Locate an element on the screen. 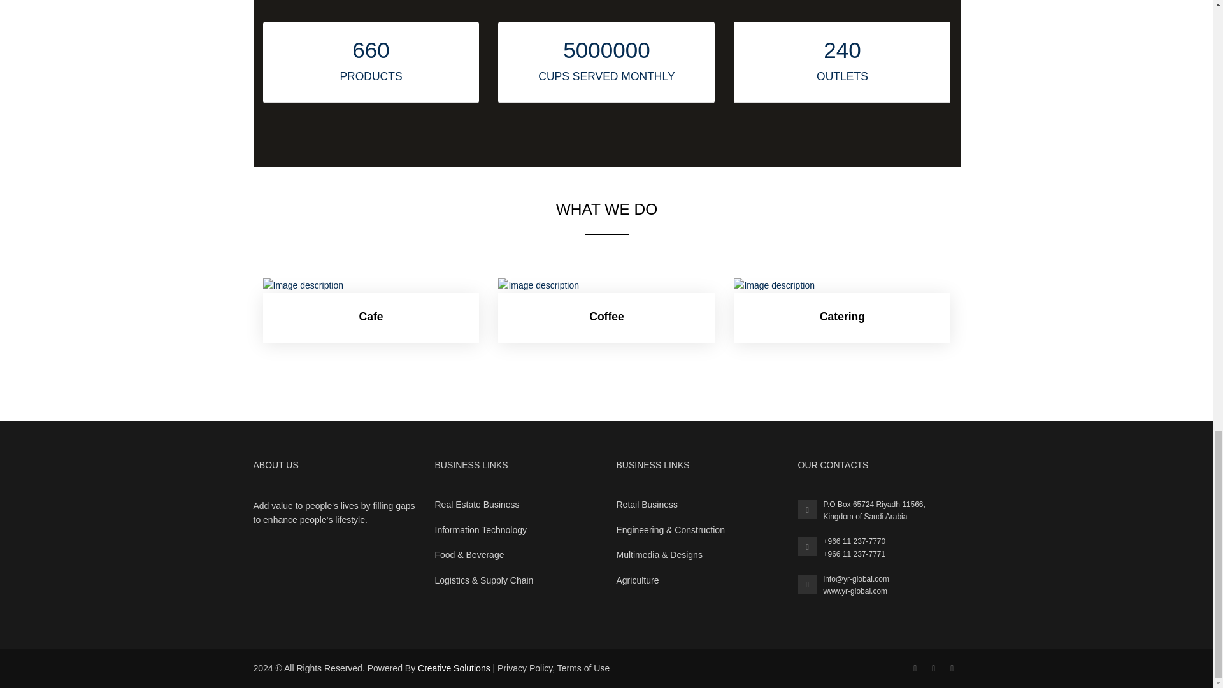 This screenshot has height=688, width=1223. Real Estate Business is located at coordinates (476, 505).